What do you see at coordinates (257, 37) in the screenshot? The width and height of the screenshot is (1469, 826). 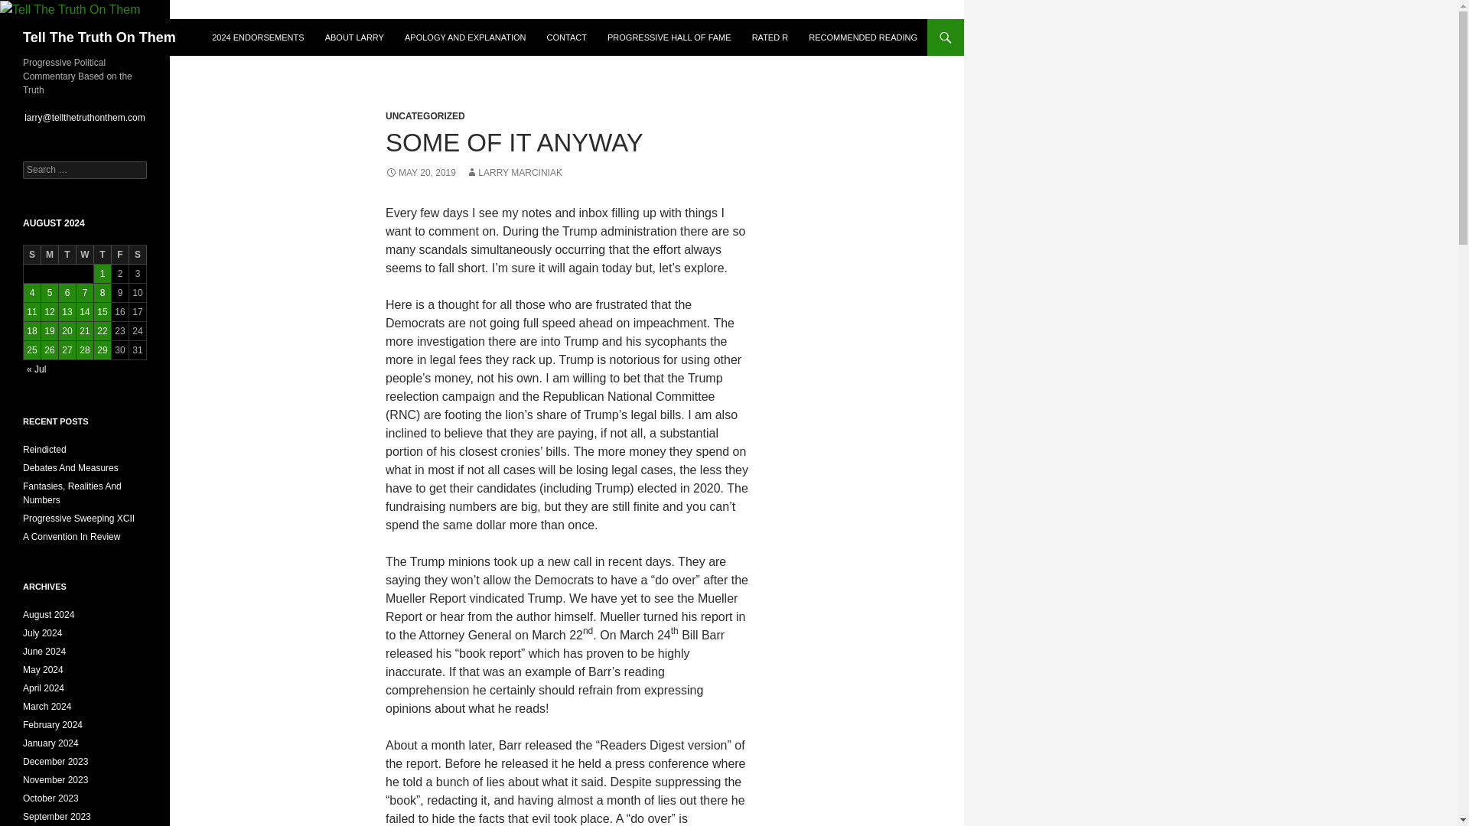 I see `2024 ENDORSEMENTS` at bounding box center [257, 37].